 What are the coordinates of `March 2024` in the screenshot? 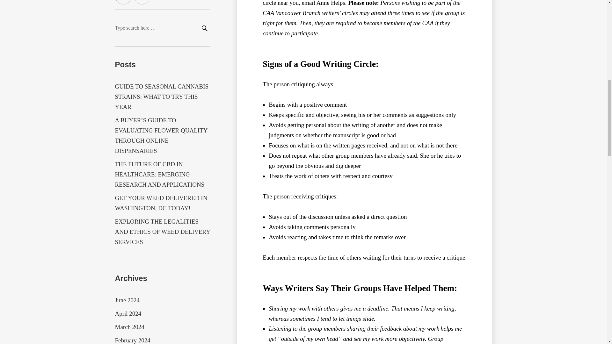 It's located at (129, 327).